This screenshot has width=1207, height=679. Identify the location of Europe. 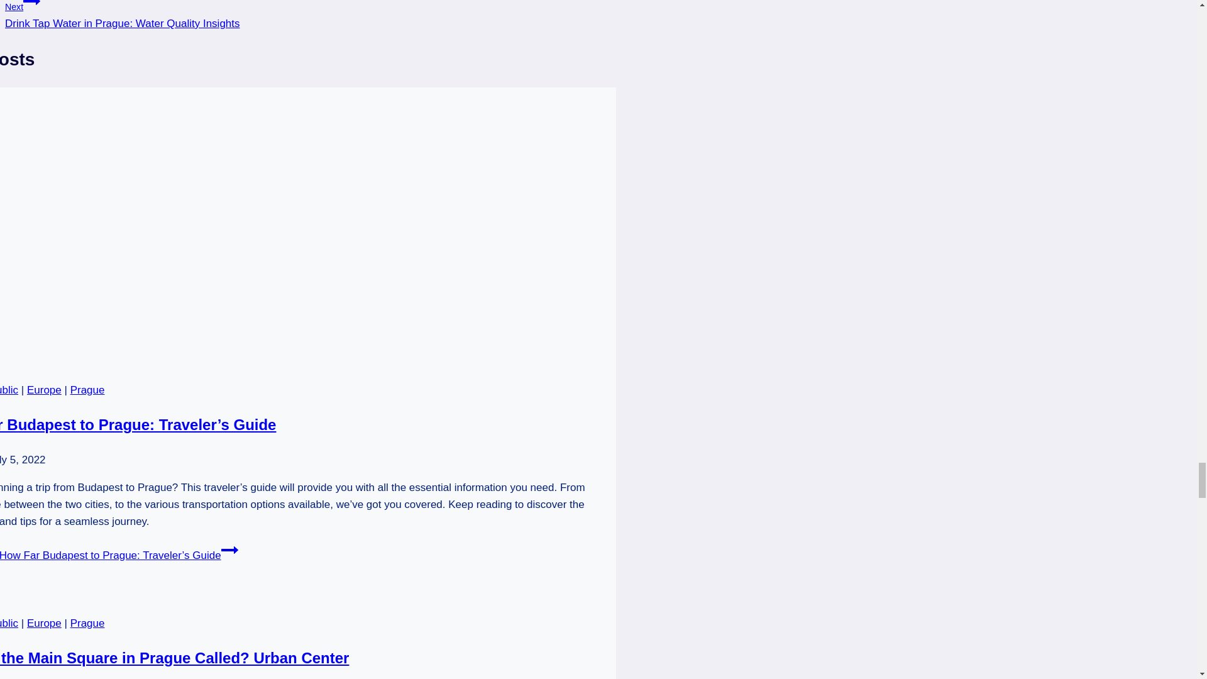
(44, 390).